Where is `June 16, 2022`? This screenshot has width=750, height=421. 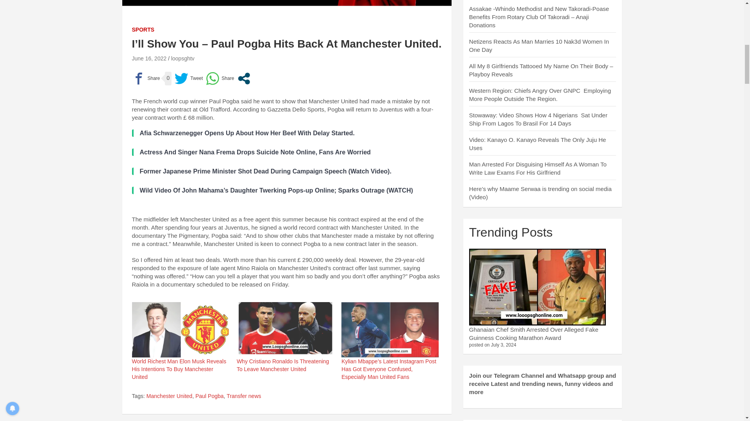
June 16, 2022 is located at coordinates (149, 58).